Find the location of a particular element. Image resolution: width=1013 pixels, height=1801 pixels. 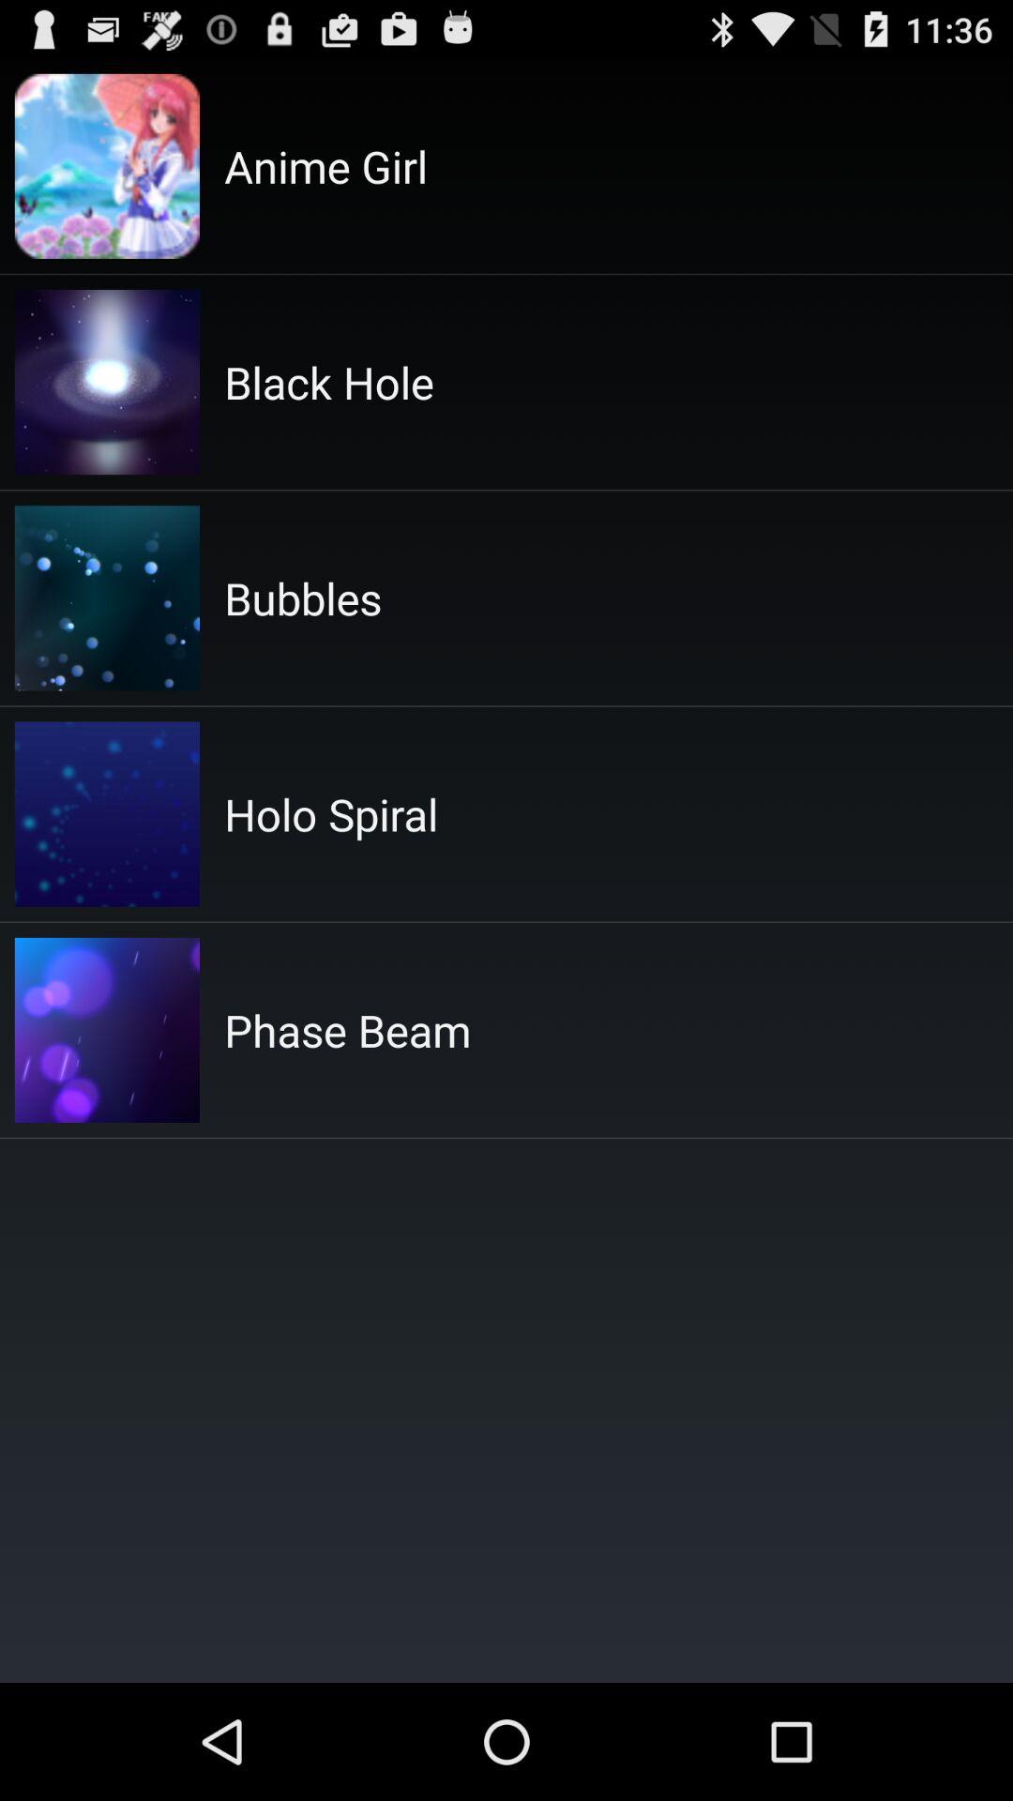

turn off item above phase beam is located at coordinates (331, 814).